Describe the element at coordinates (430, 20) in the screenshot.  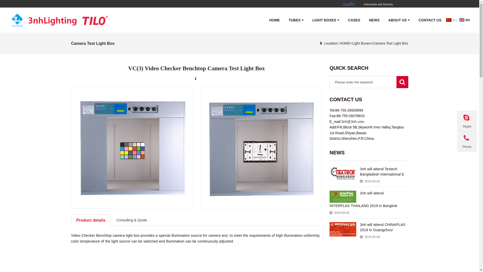
I see `CONTACT US` at that location.